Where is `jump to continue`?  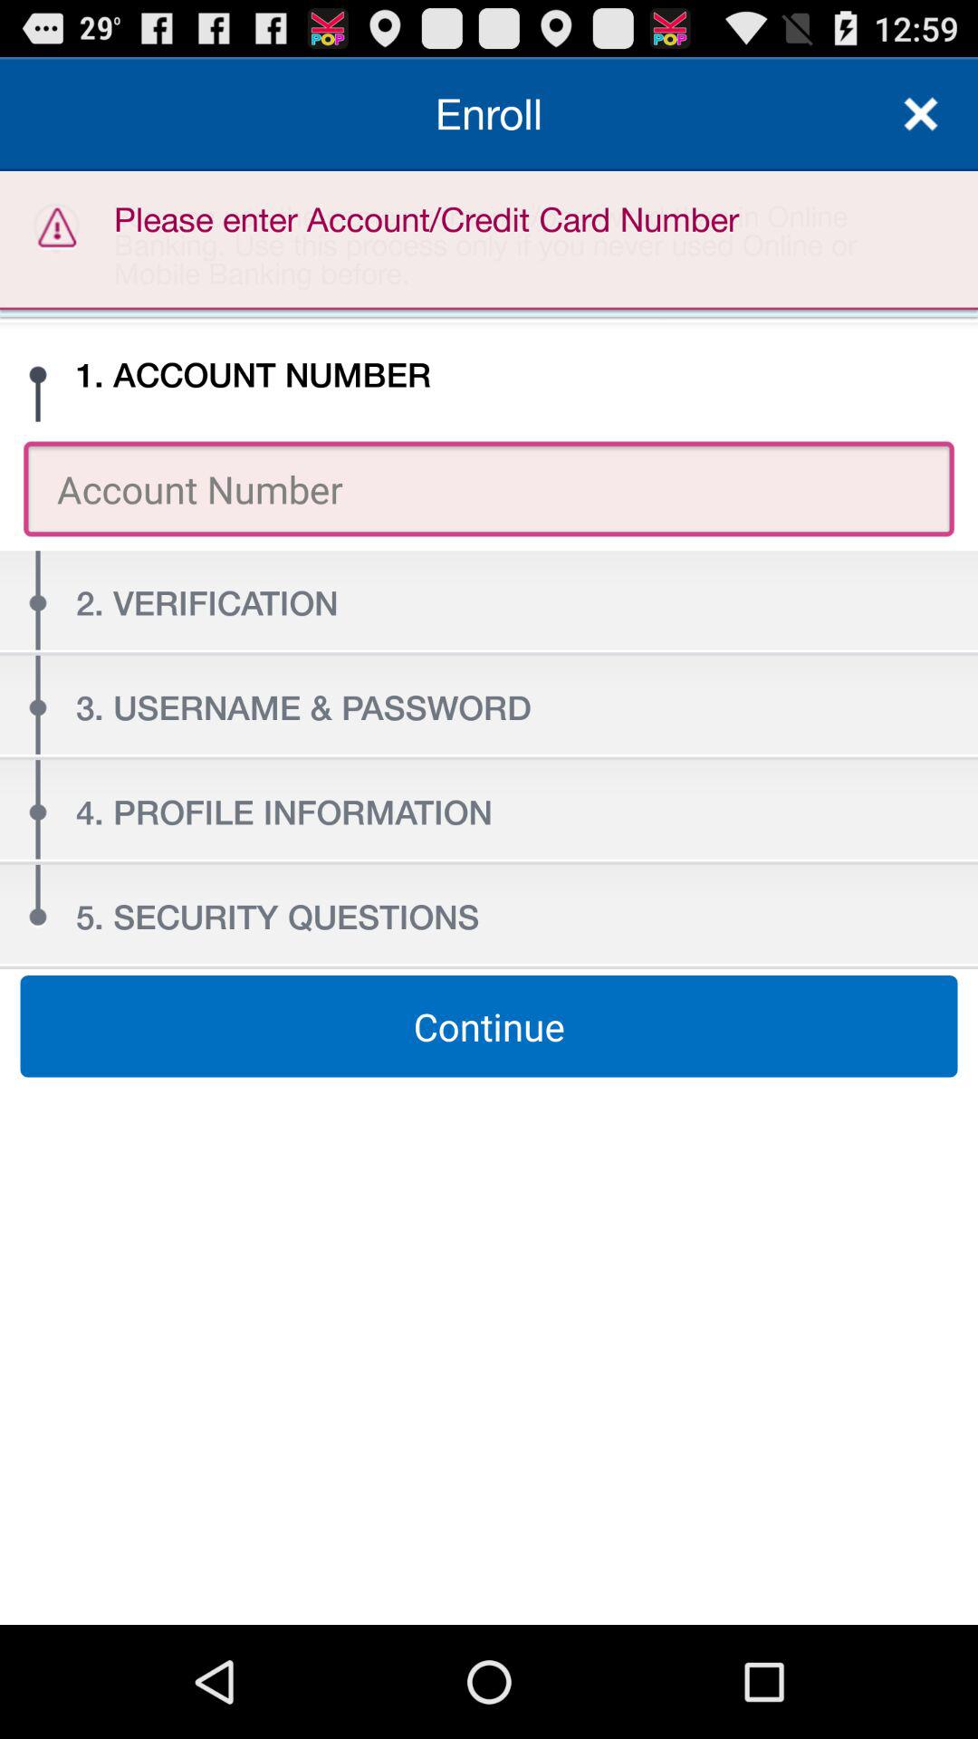 jump to continue is located at coordinates (489, 1026).